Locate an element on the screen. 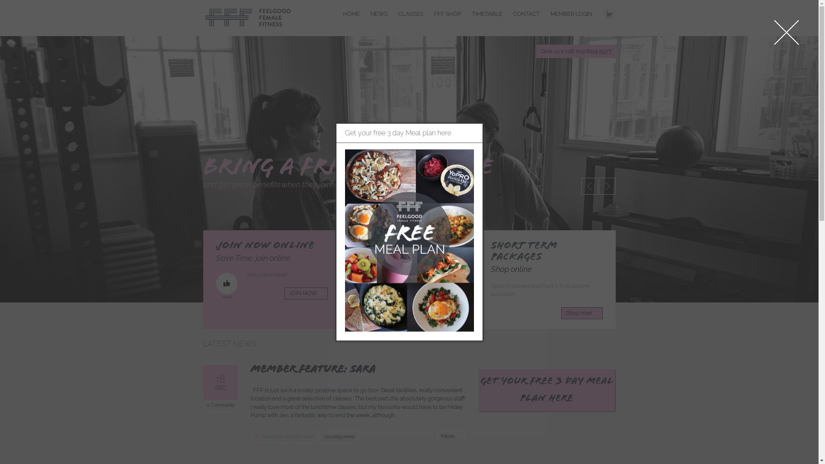 This screenshot has width=825, height=464. Contact us is located at coordinates (443, 302).